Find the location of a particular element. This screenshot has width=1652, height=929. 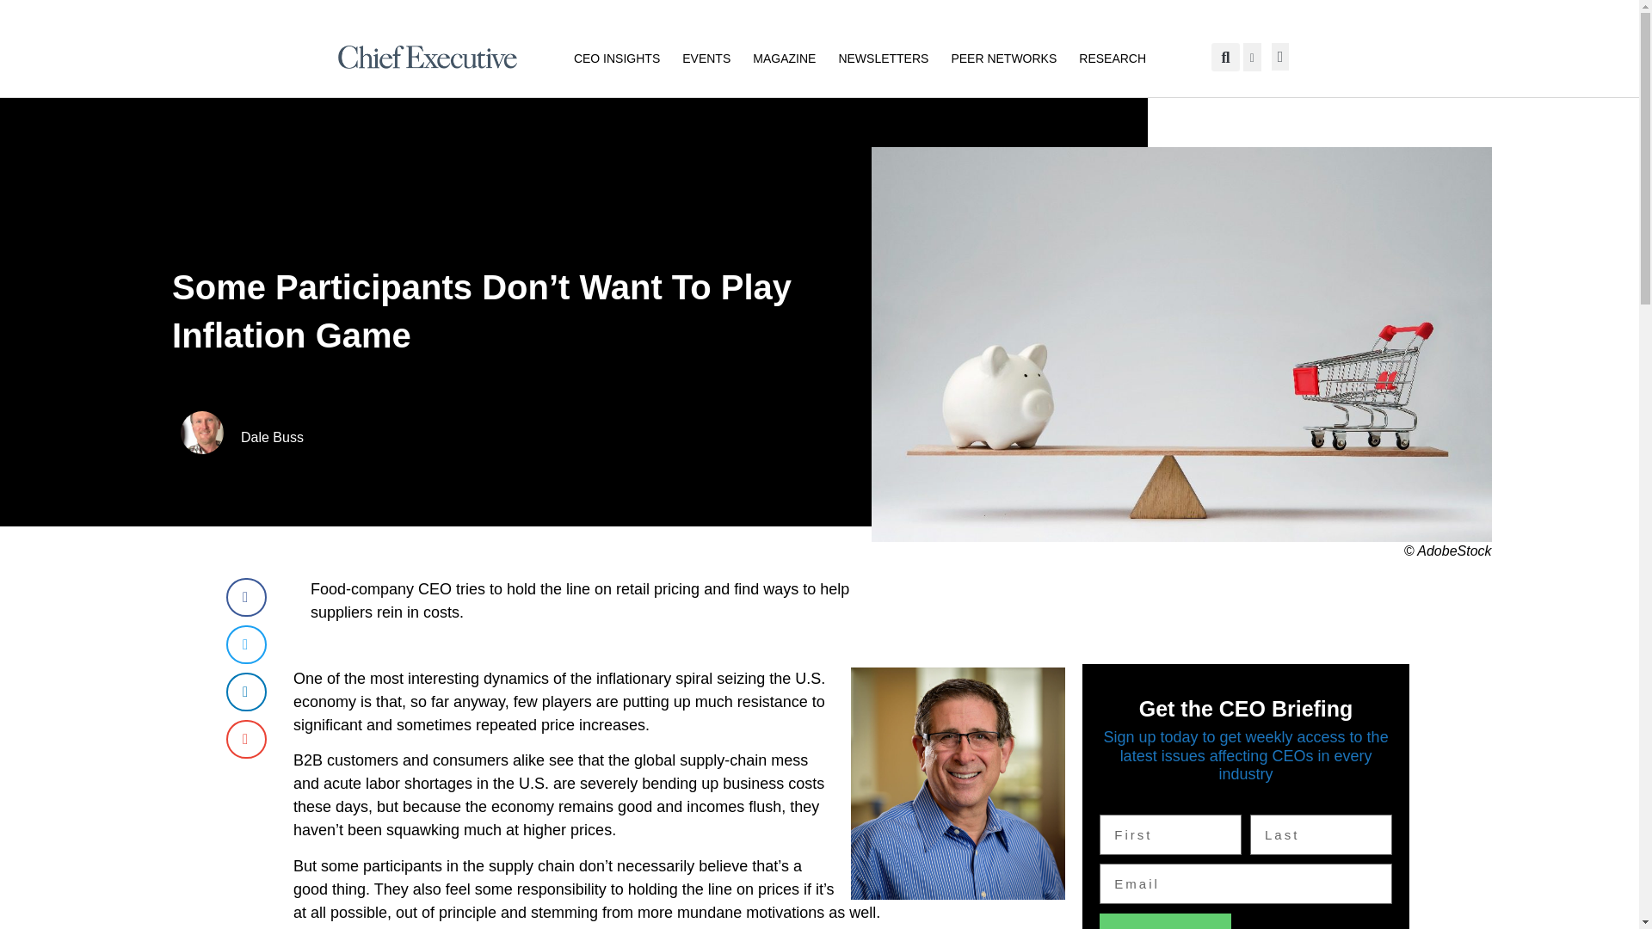

CEO INSIGHTS is located at coordinates (616, 57).